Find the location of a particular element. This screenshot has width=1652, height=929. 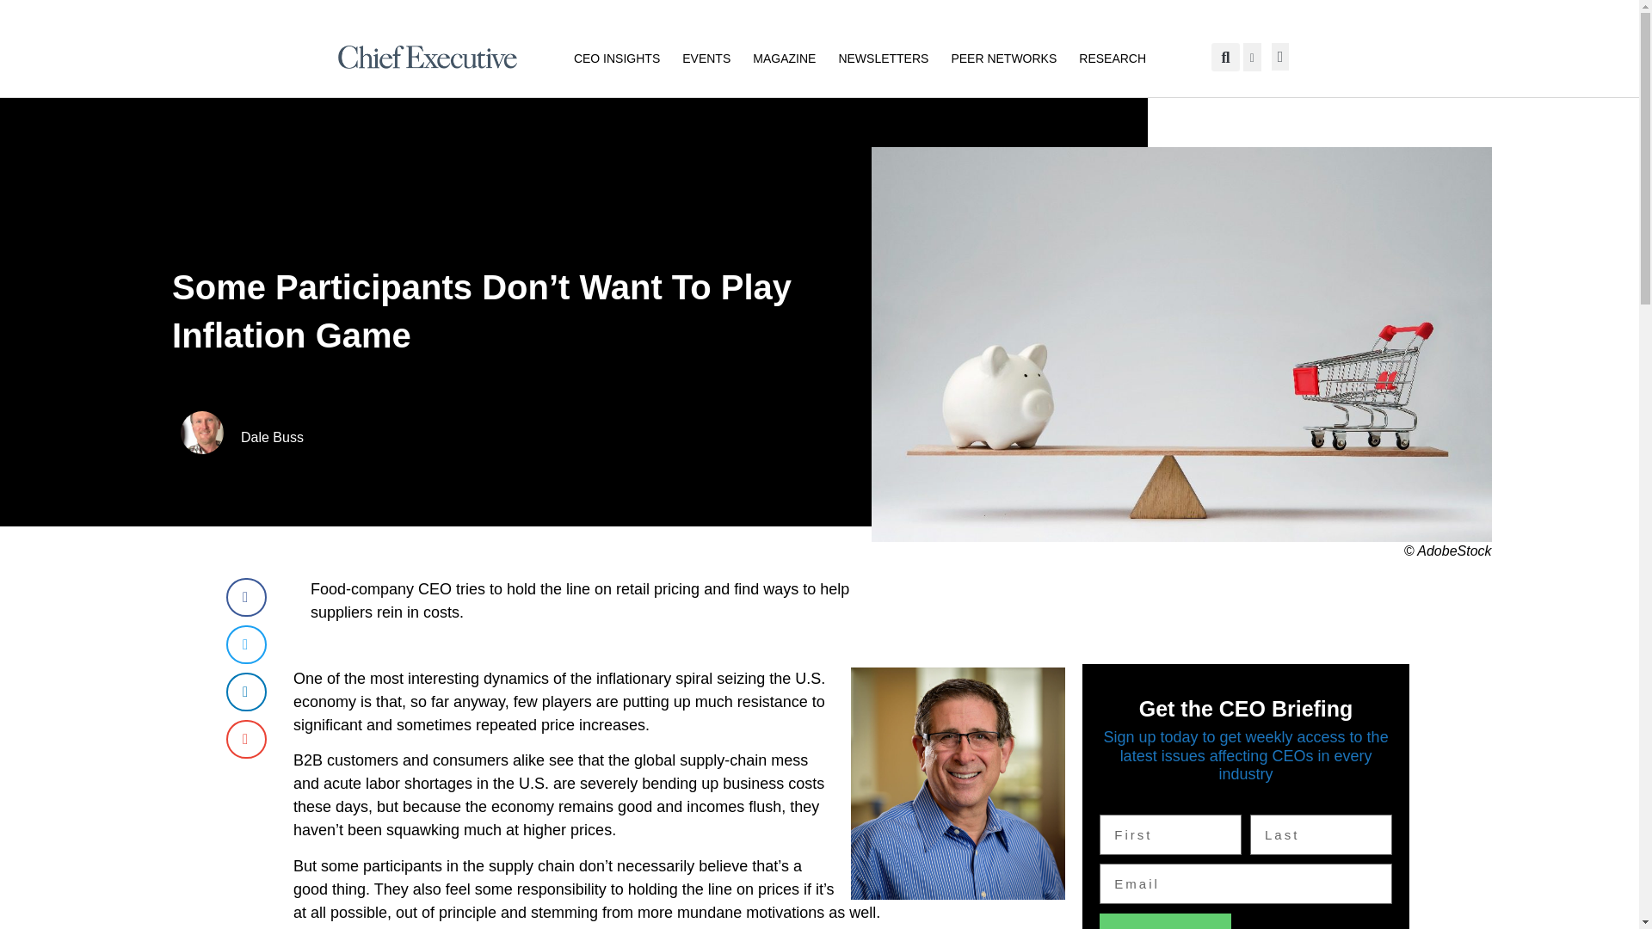

CEO INSIGHTS is located at coordinates (616, 57).